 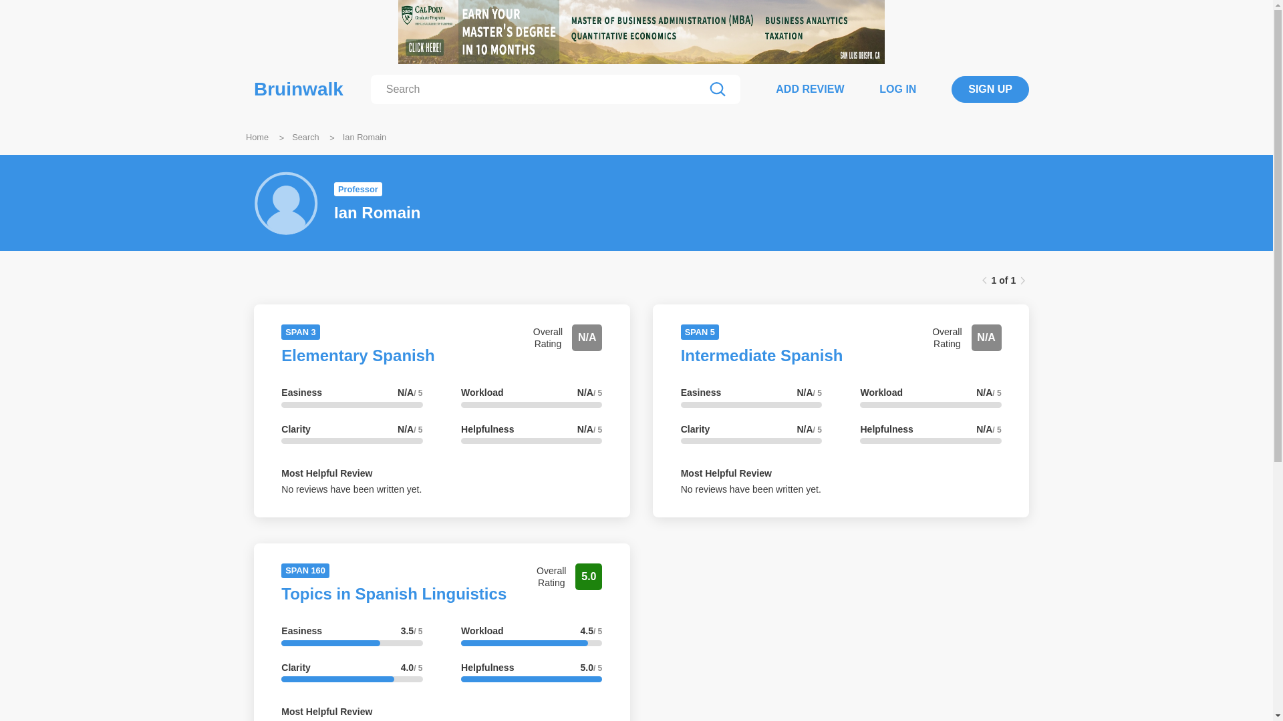 I want to click on SPAN 3, so click(x=300, y=332).